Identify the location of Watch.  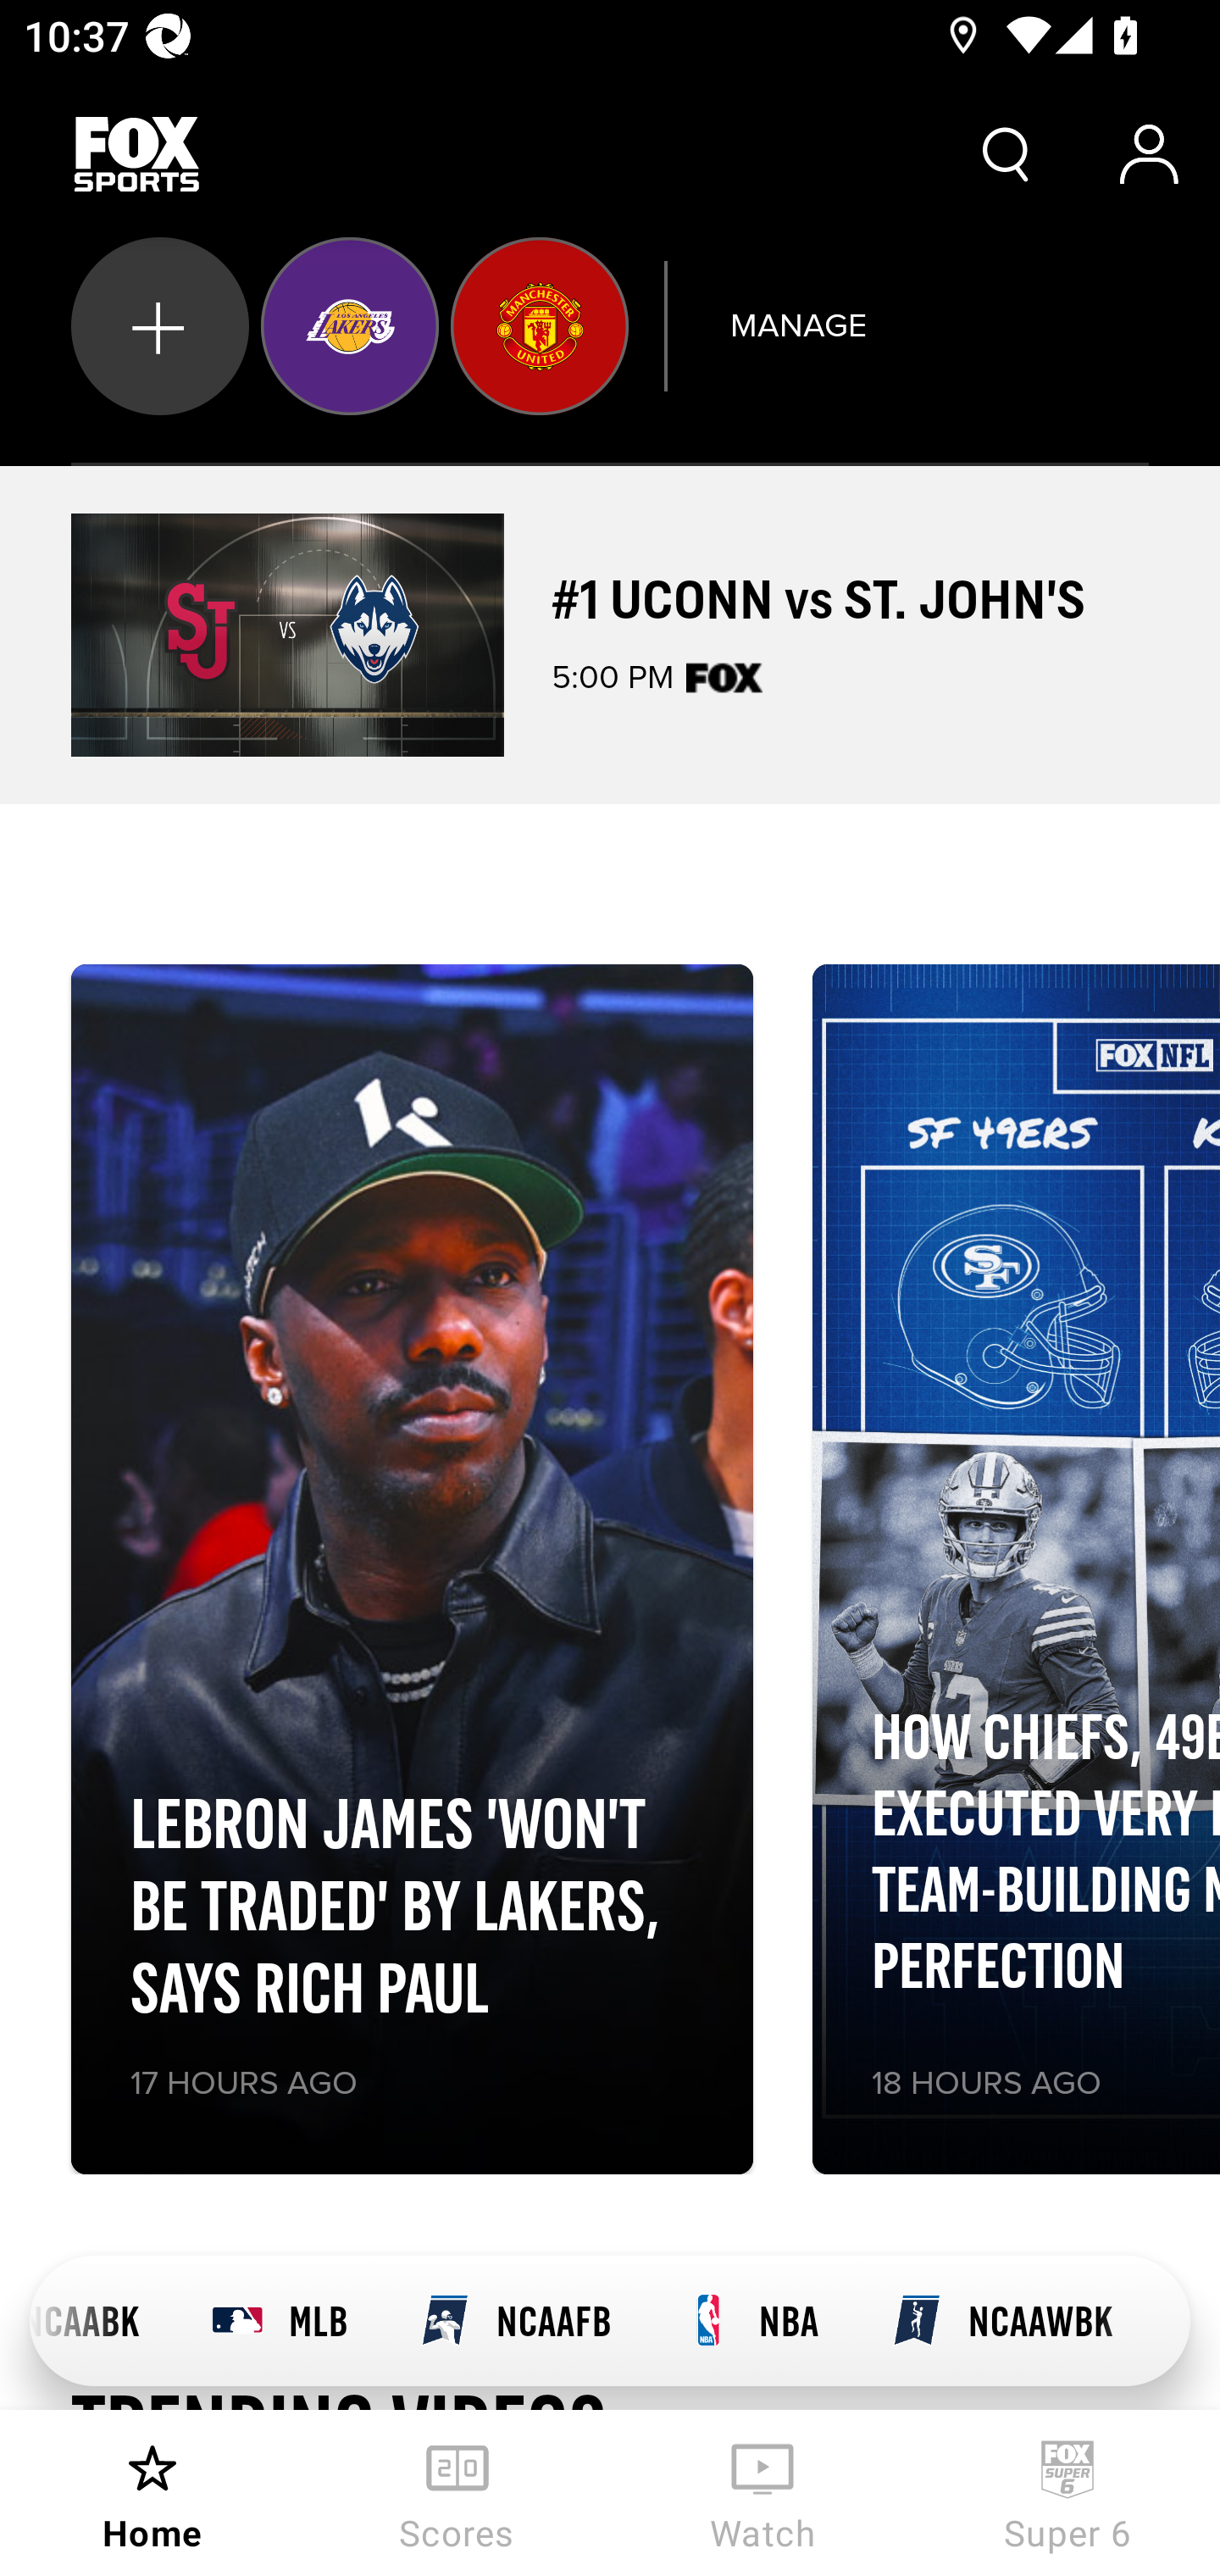
(762, 2493).